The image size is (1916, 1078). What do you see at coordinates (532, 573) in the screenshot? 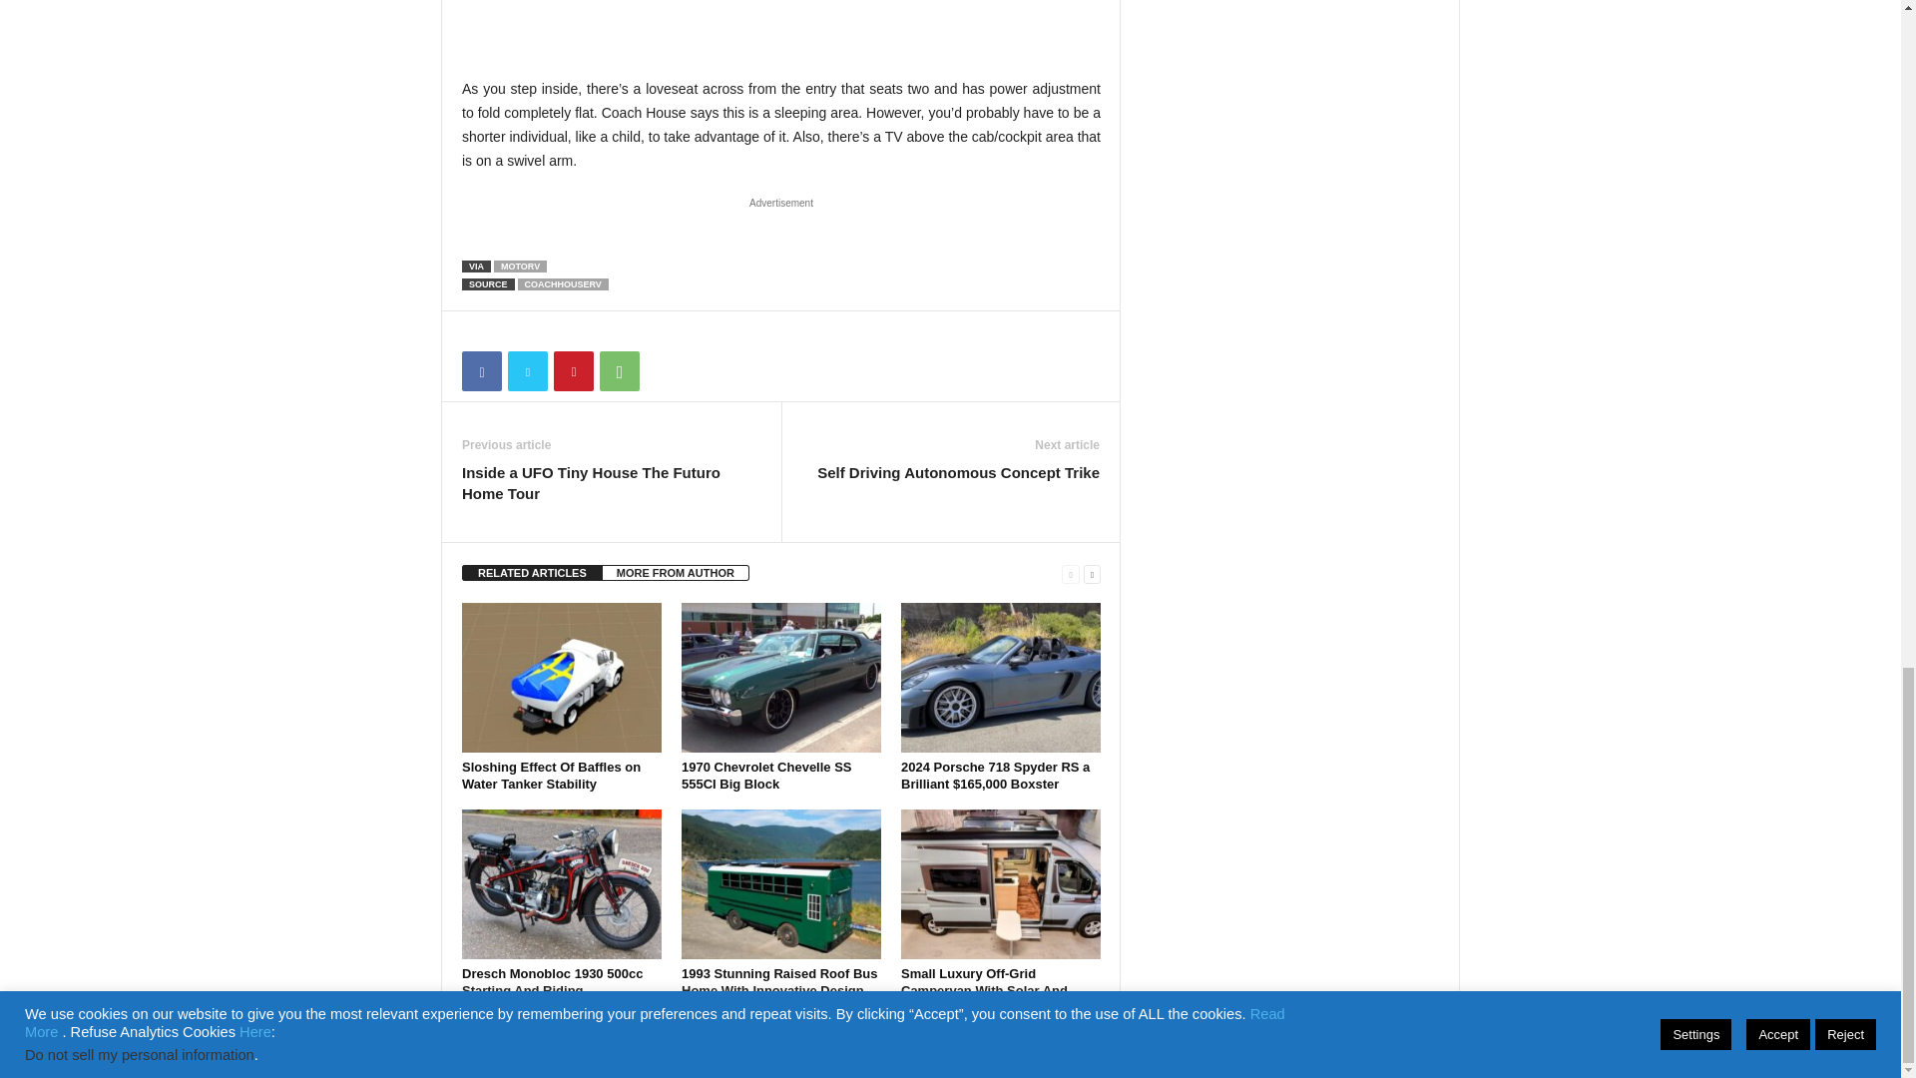
I see `RELATED ARTICLES` at bounding box center [532, 573].